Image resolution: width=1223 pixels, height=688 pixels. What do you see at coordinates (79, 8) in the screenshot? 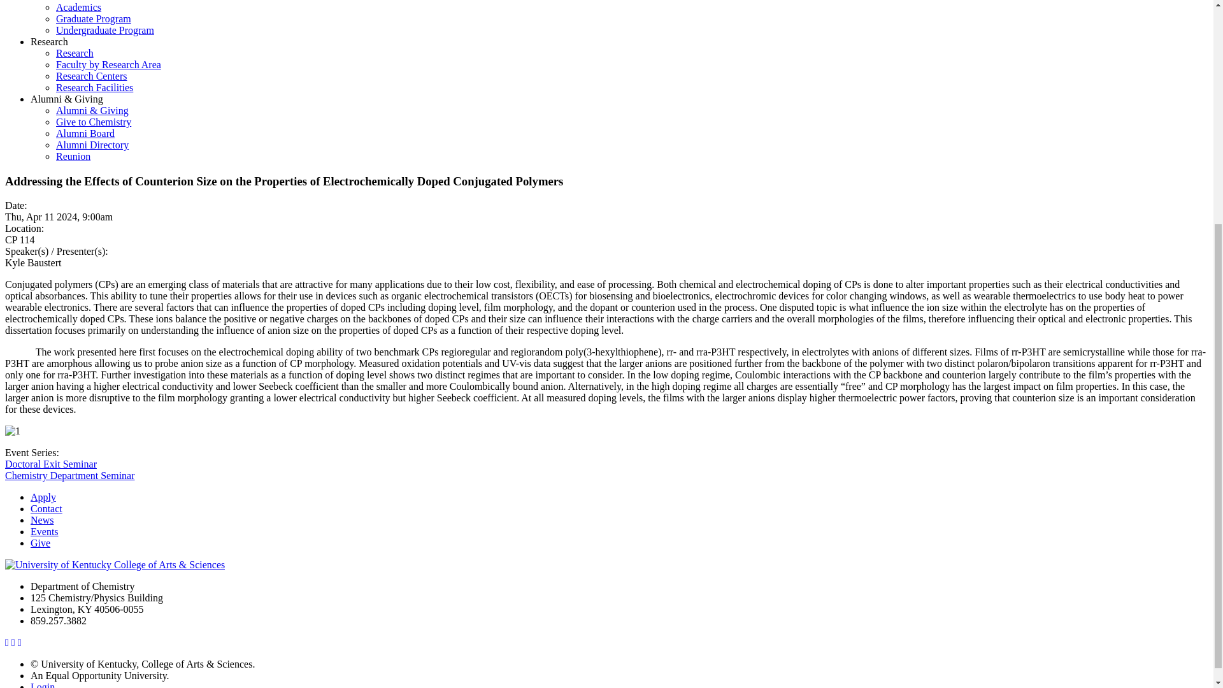
I see `Academics` at bounding box center [79, 8].